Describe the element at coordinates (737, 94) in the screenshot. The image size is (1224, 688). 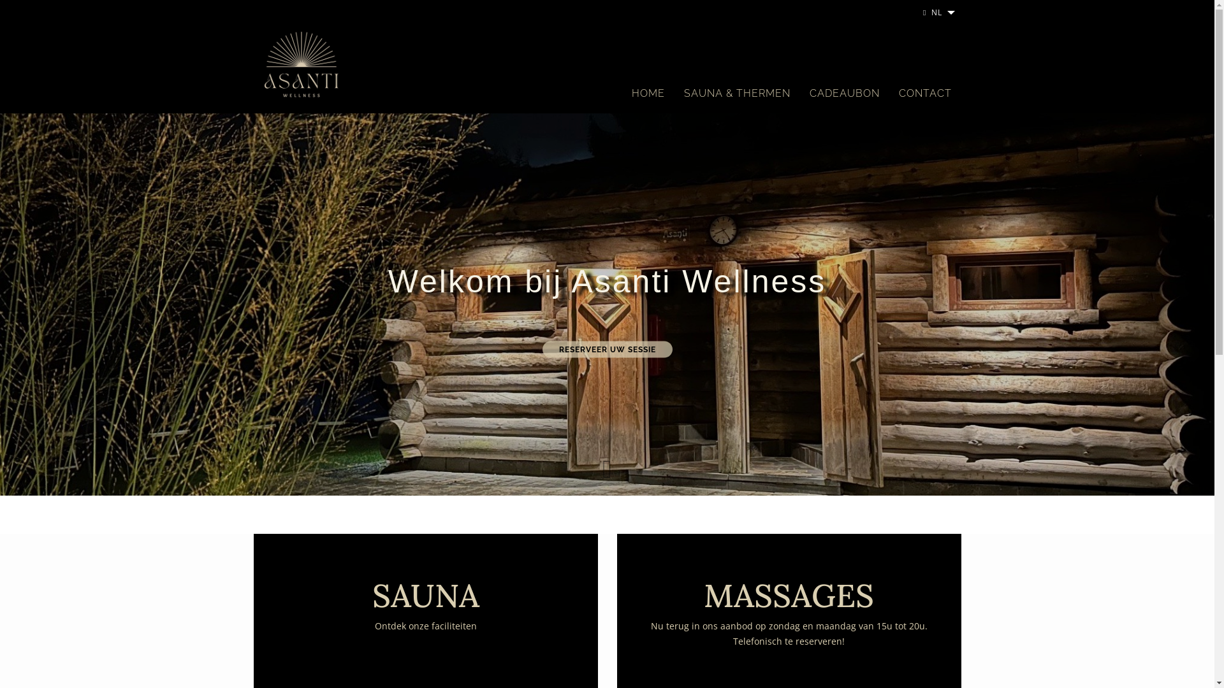
I see `SAUNA & THERMEN` at that location.